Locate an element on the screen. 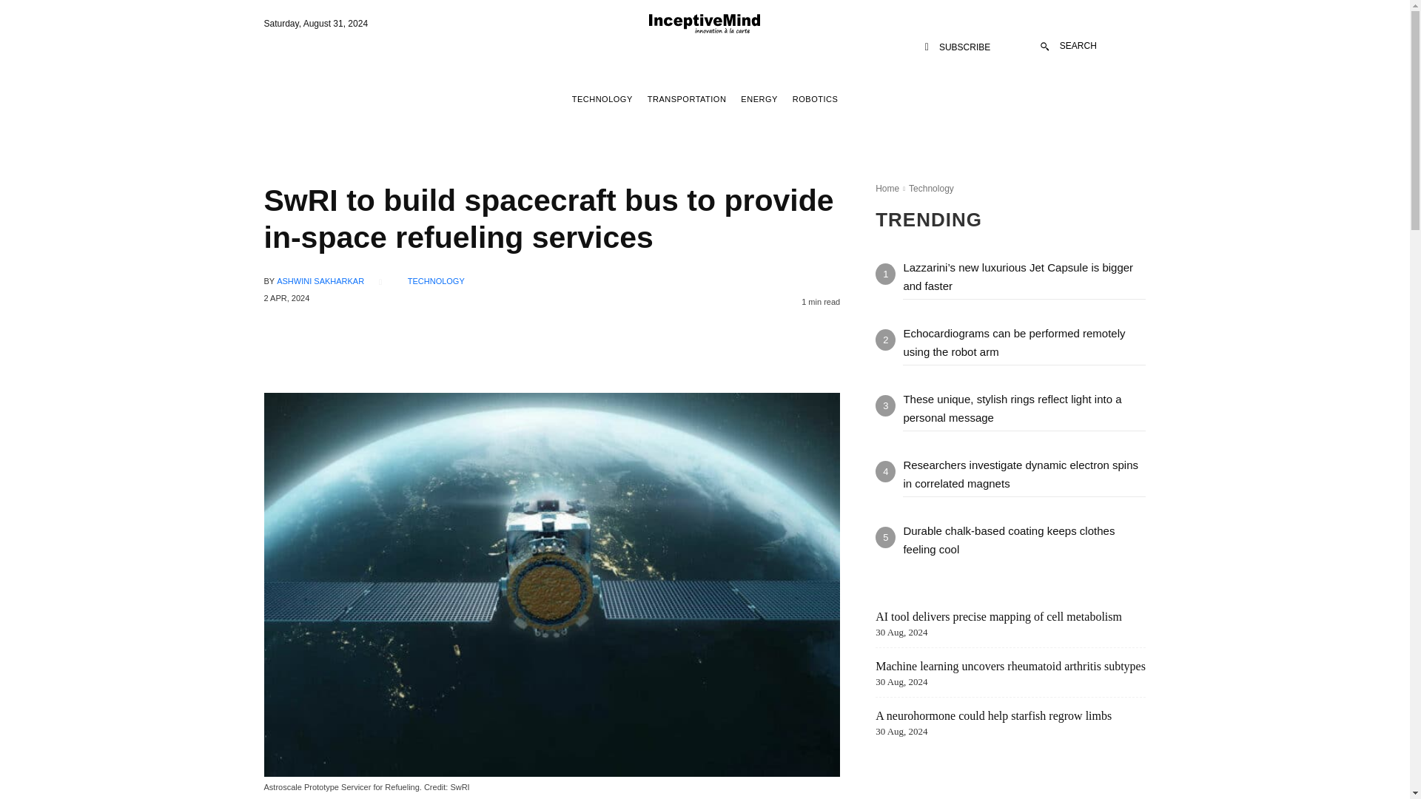 This screenshot has height=799, width=1421. AI tool delivers precise mapping of cell metabolism is located at coordinates (998, 617).